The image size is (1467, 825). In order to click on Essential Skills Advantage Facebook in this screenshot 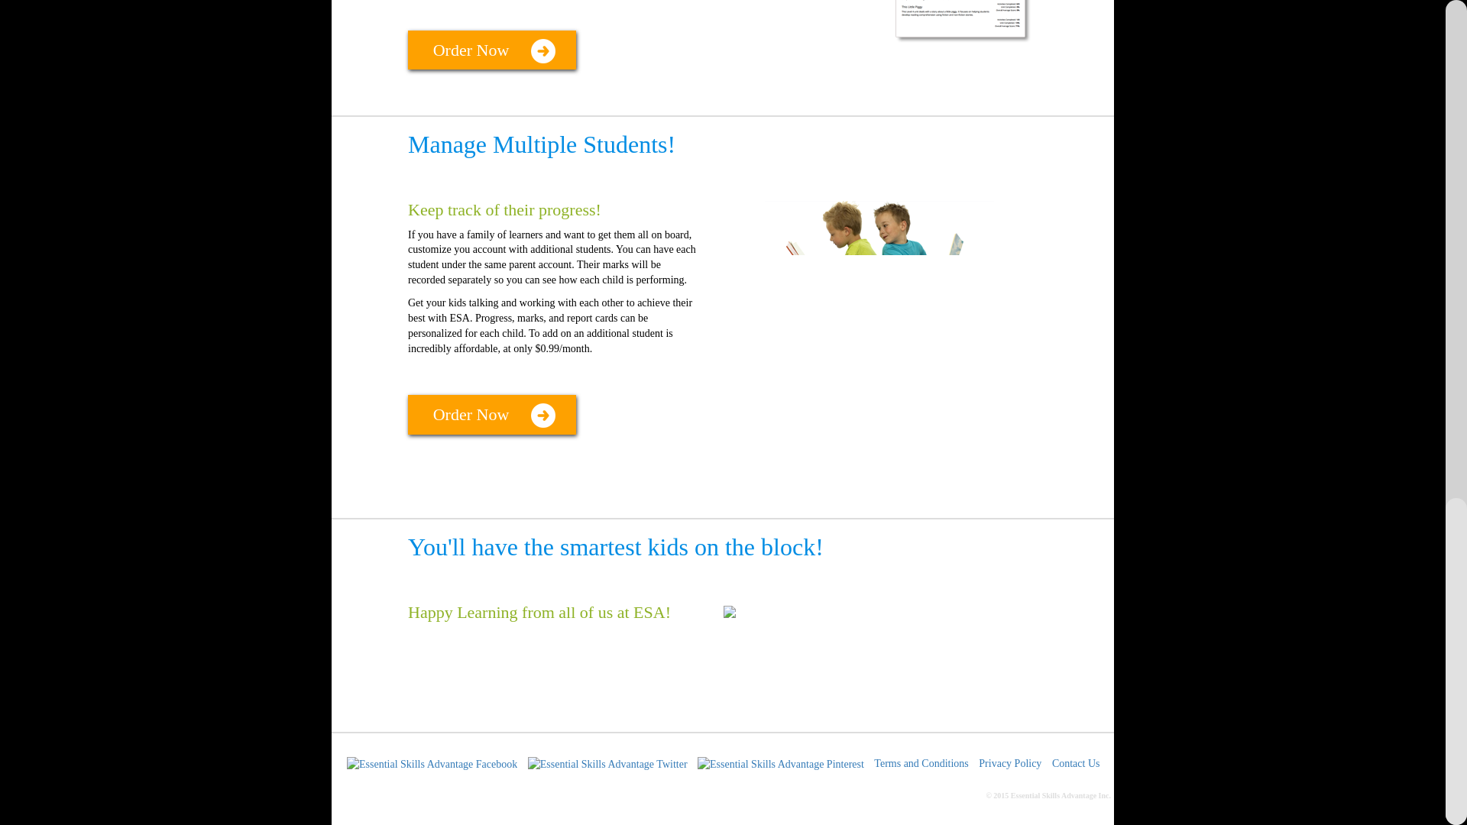, I will do `click(433, 763)`.